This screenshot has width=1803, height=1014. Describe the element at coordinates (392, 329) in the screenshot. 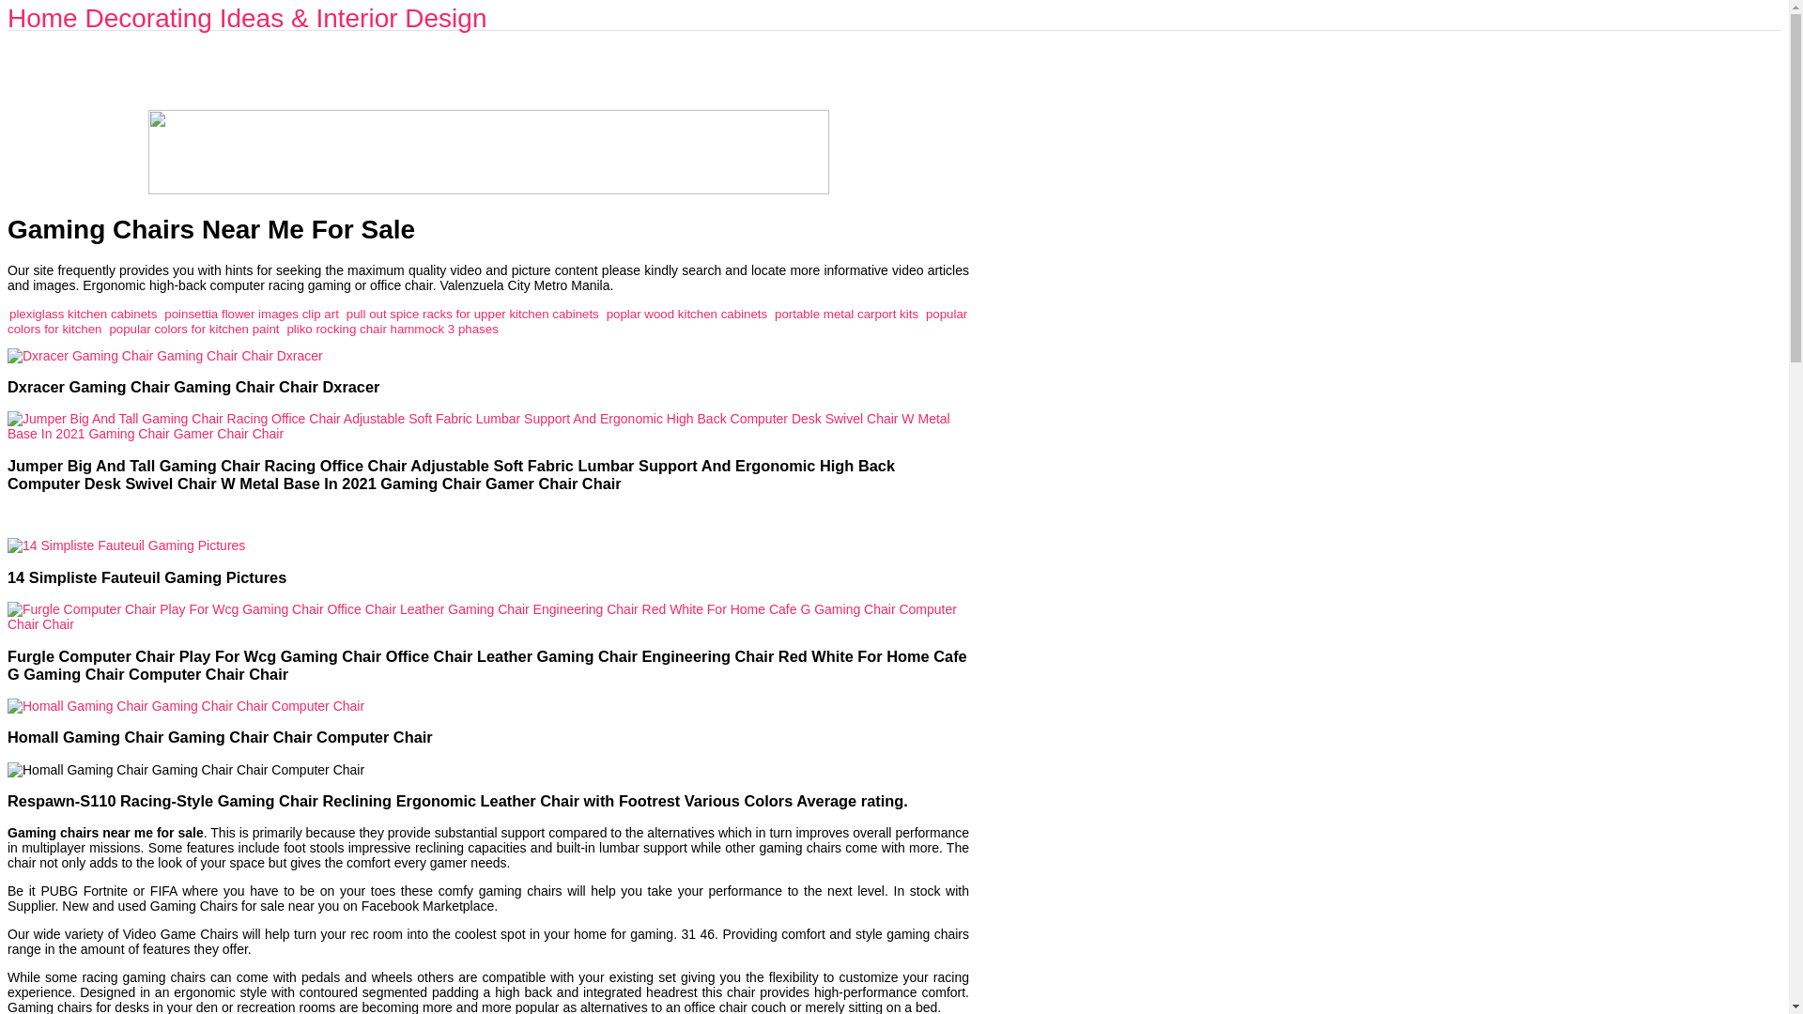

I see `pliko rocking chair hammock 3 phases` at that location.